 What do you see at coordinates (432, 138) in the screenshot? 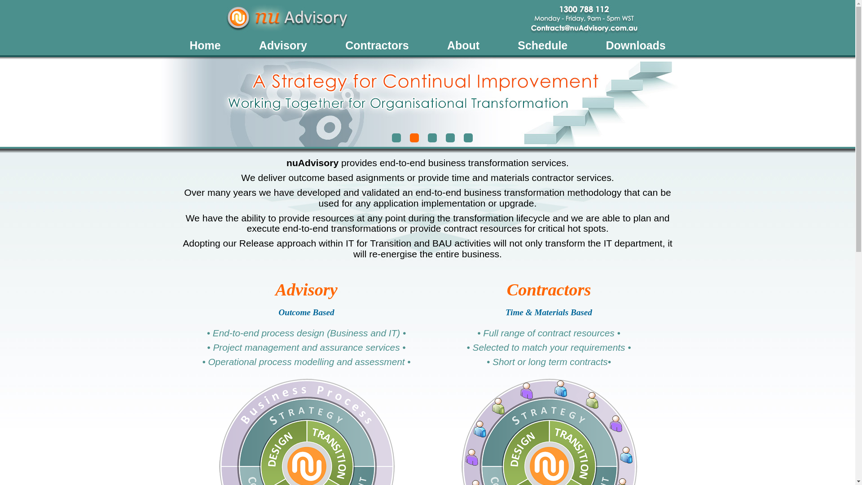
I see `3` at bounding box center [432, 138].